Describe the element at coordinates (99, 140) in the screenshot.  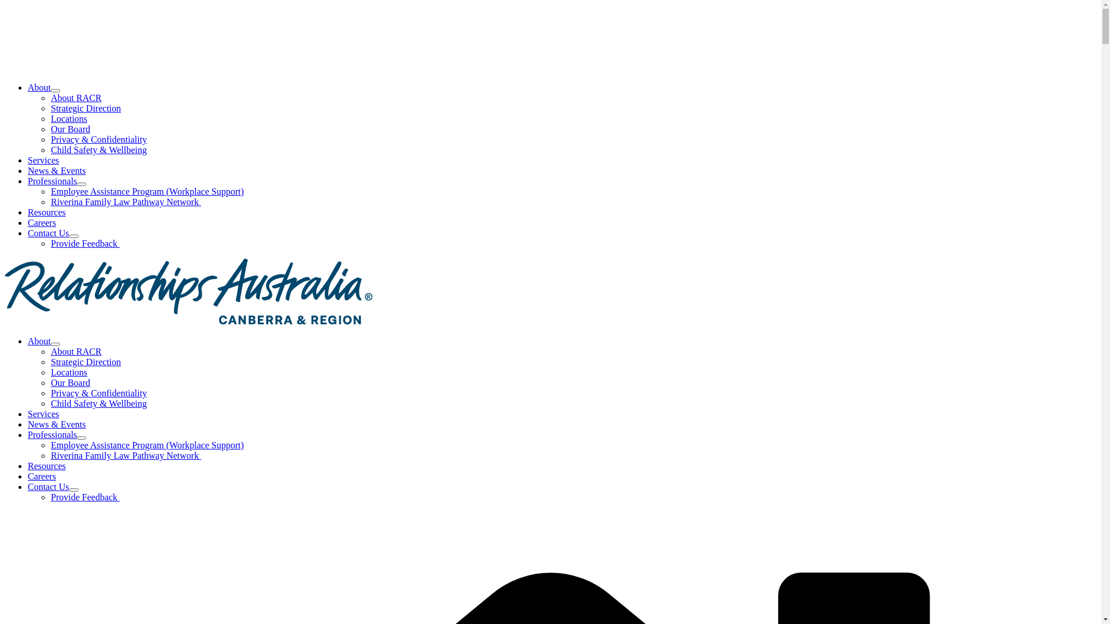
I see `Privacy & Confidentiality` at that location.